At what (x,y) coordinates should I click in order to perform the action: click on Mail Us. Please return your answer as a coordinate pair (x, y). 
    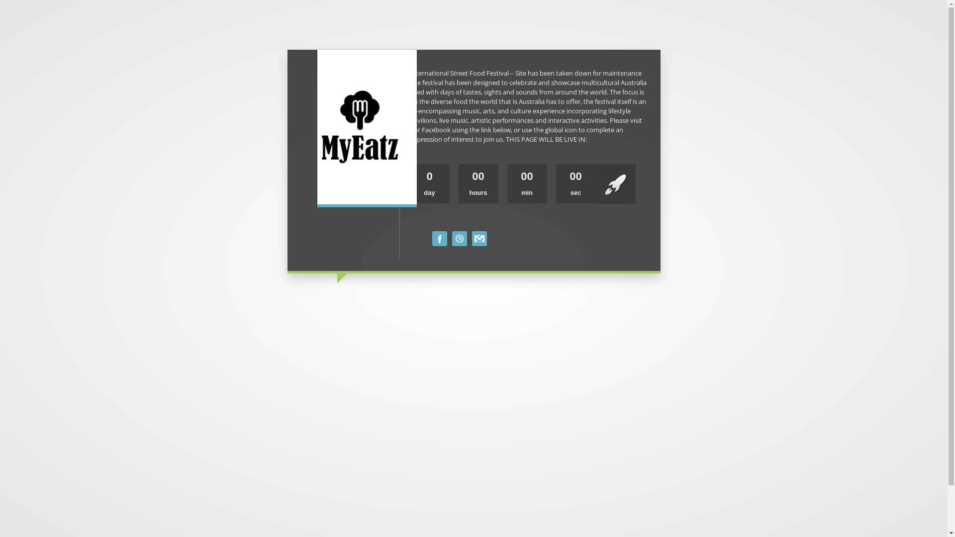
    Looking at the image, I should click on (479, 239).